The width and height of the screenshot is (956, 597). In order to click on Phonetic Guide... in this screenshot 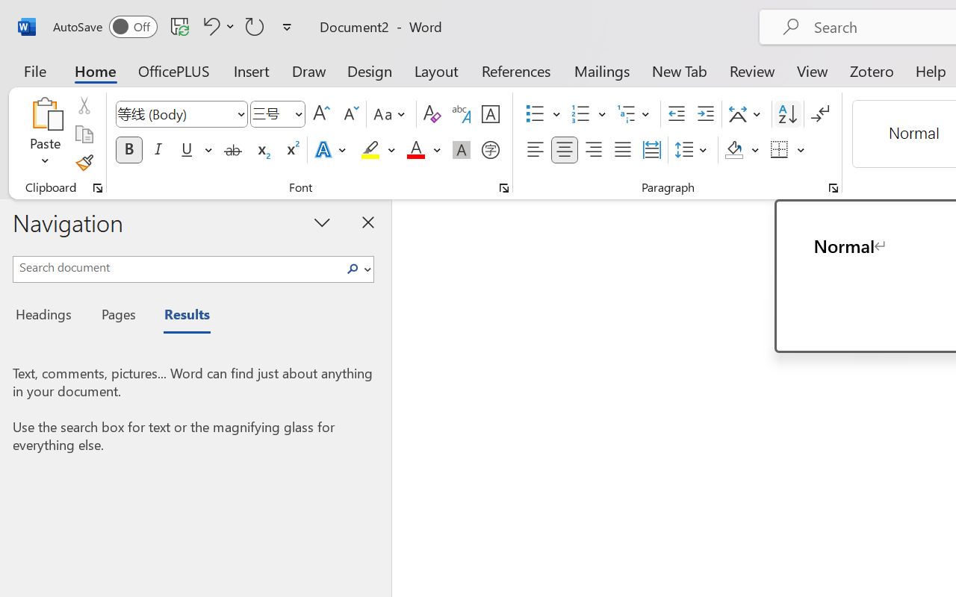, I will do `click(462, 114)`.